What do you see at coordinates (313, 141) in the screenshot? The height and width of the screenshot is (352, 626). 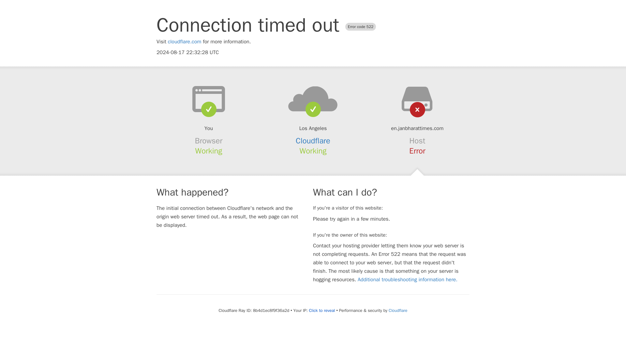 I see `Cloudflare` at bounding box center [313, 141].